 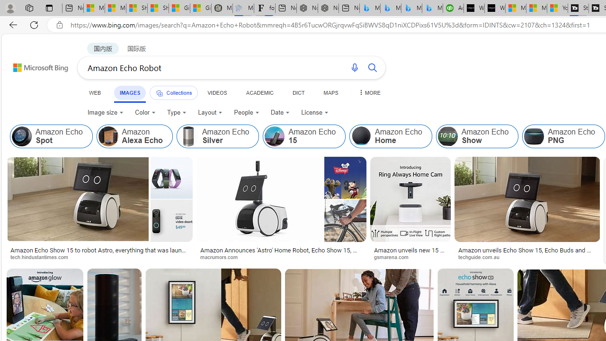 I want to click on Amazon Echo Spot, so click(x=51, y=136).